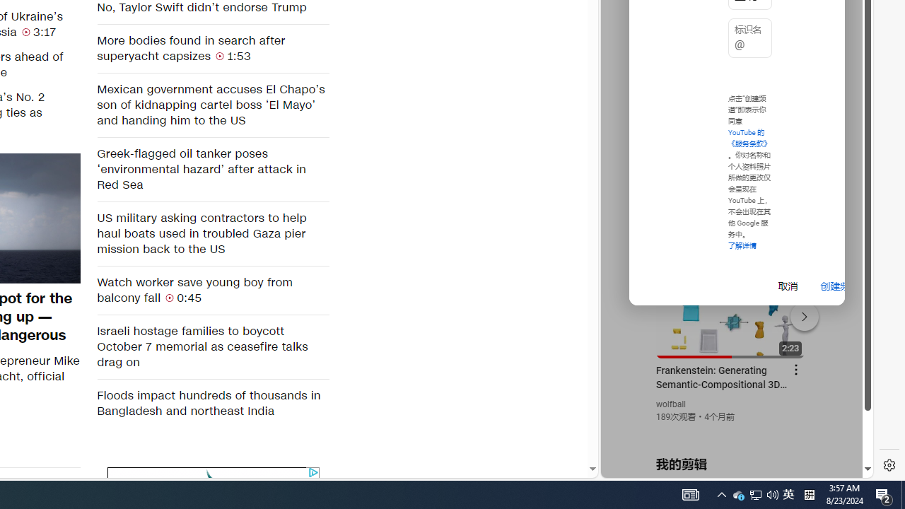 Image resolution: width=905 pixels, height=509 pixels. I want to click on More bodies found in search after superyacht capsizes 1:53, so click(212, 48).